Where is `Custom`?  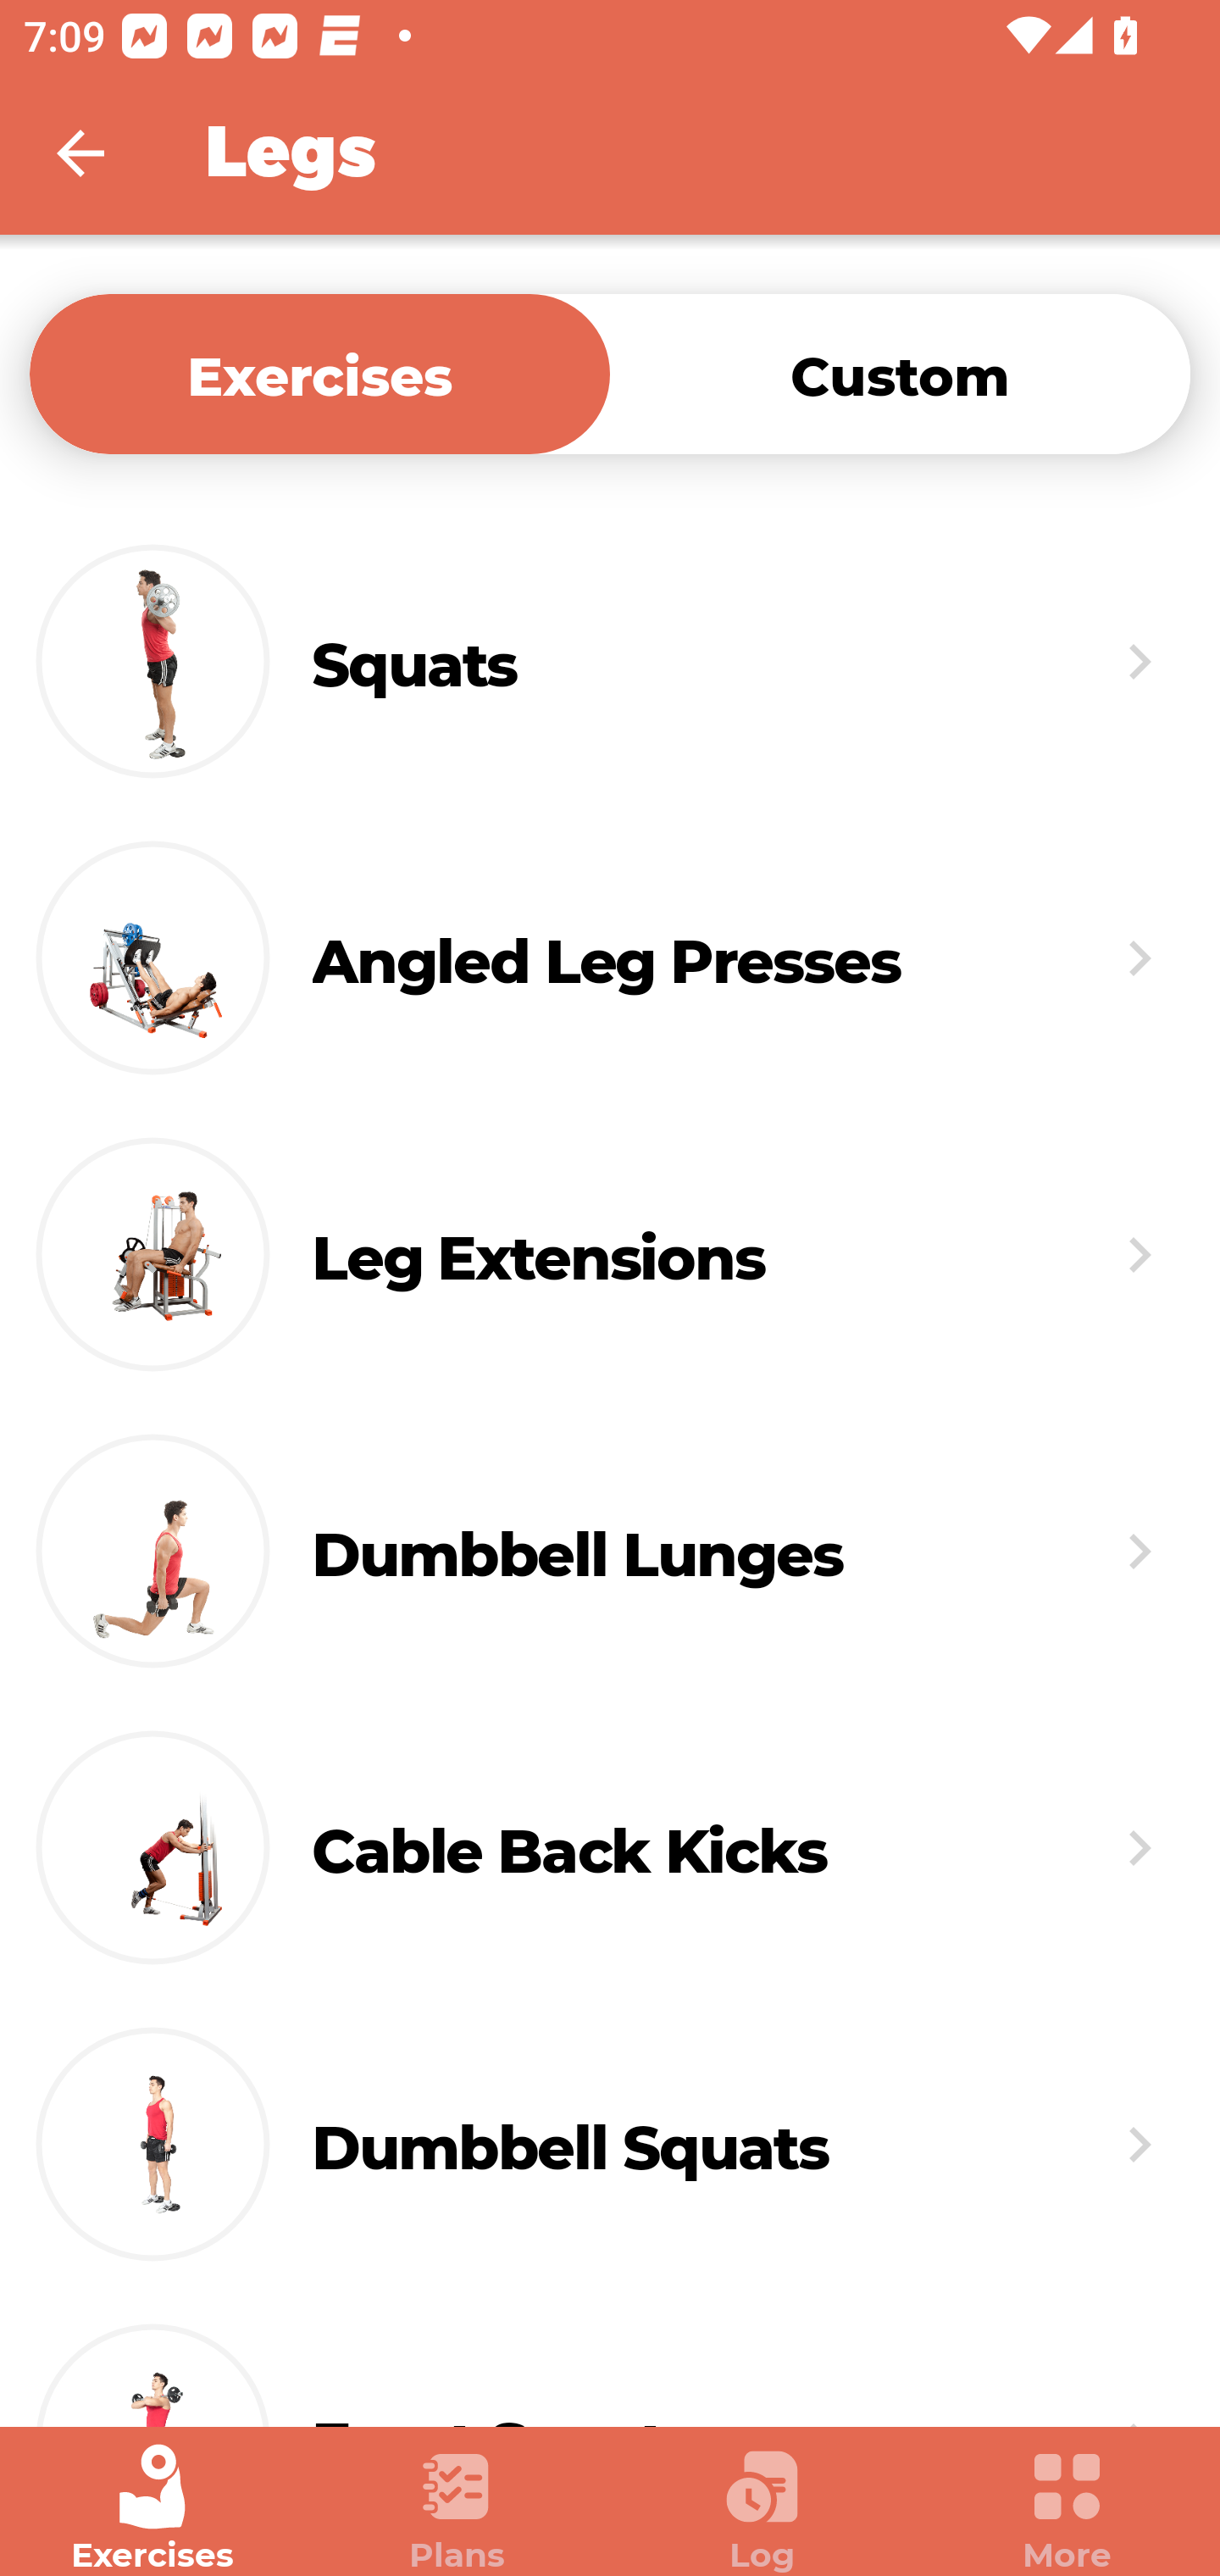
Custom is located at coordinates (900, 373).